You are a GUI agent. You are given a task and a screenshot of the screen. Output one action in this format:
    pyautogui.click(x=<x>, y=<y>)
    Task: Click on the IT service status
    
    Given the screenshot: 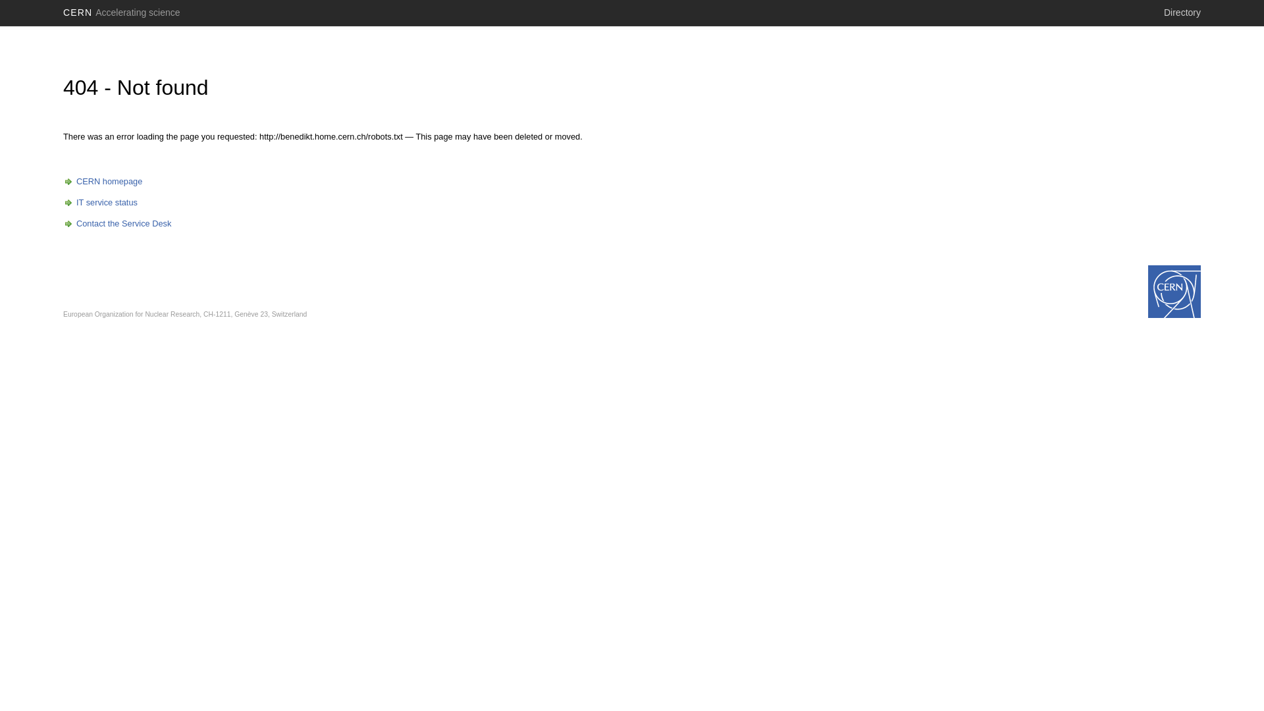 What is the action you would take?
    pyautogui.click(x=100, y=203)
    